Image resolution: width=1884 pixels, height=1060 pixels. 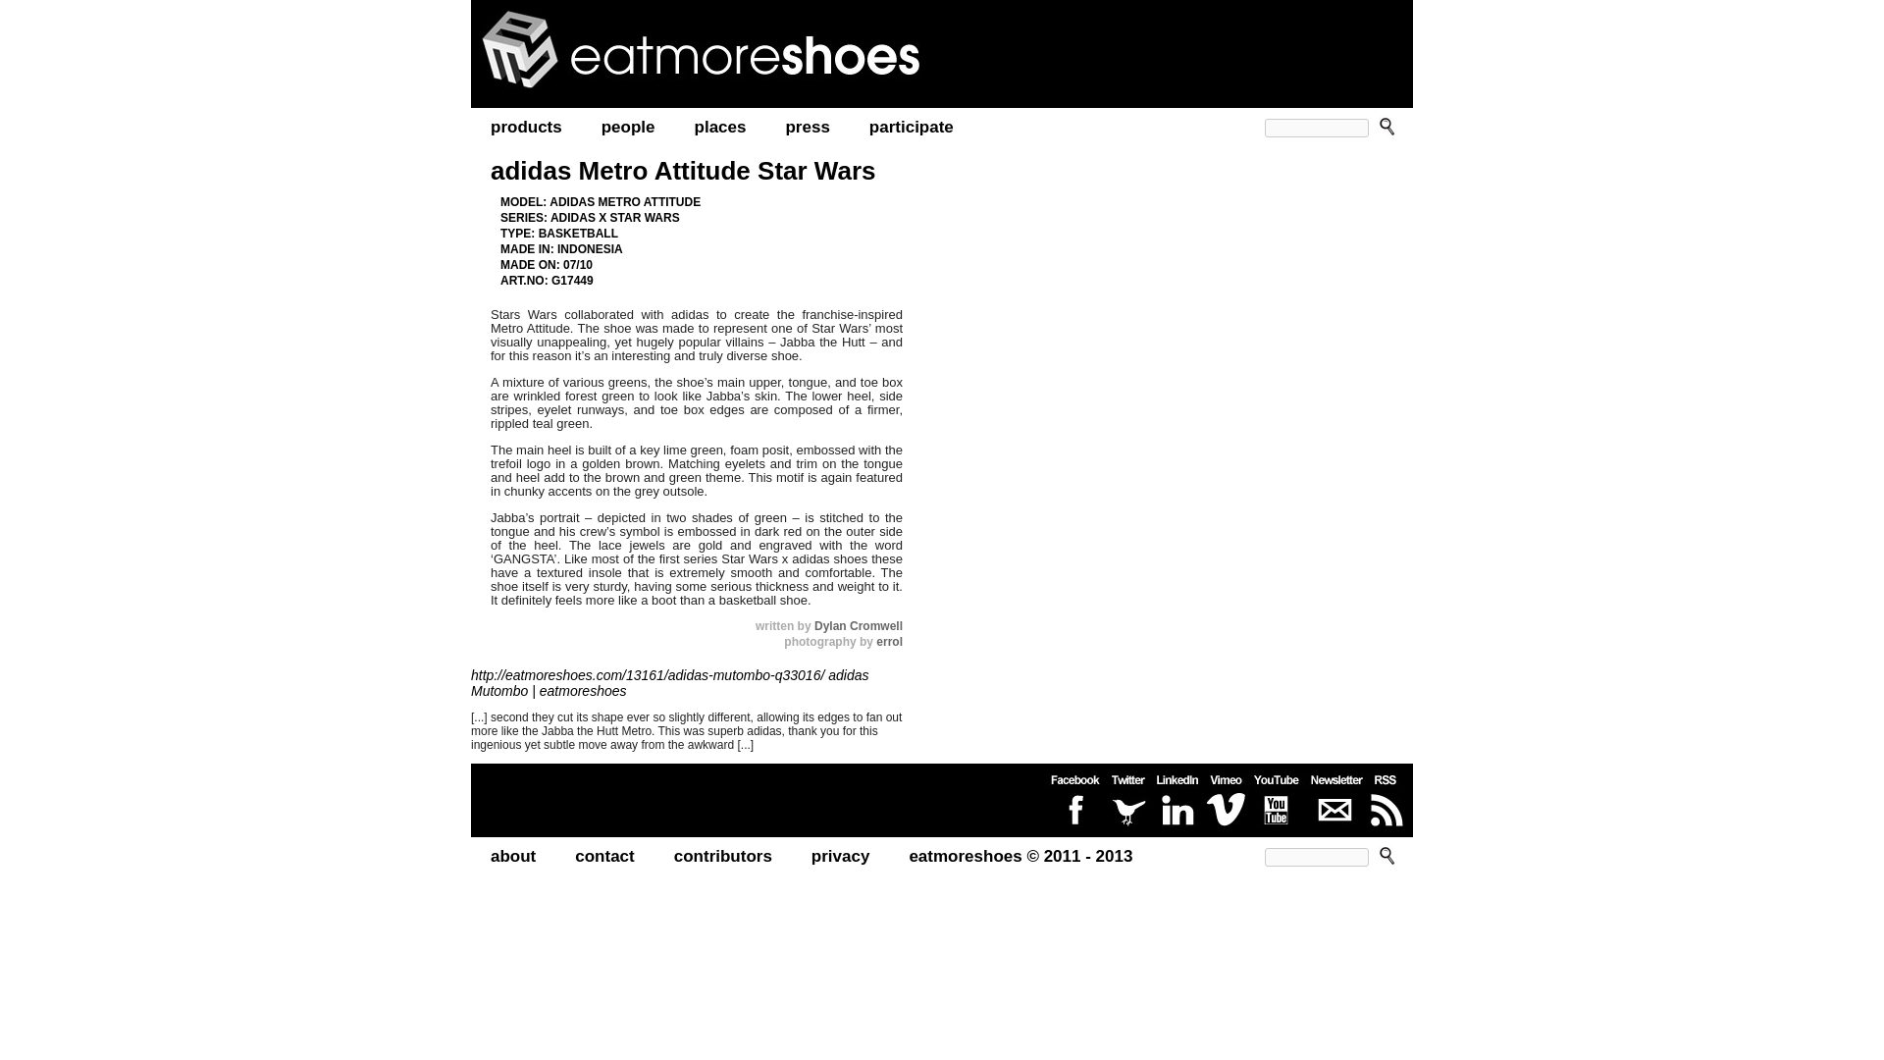 What do you see at coordinates (1074, 801) in the screenshot?
I see `Facebook` at bounding box center [1074, 801].